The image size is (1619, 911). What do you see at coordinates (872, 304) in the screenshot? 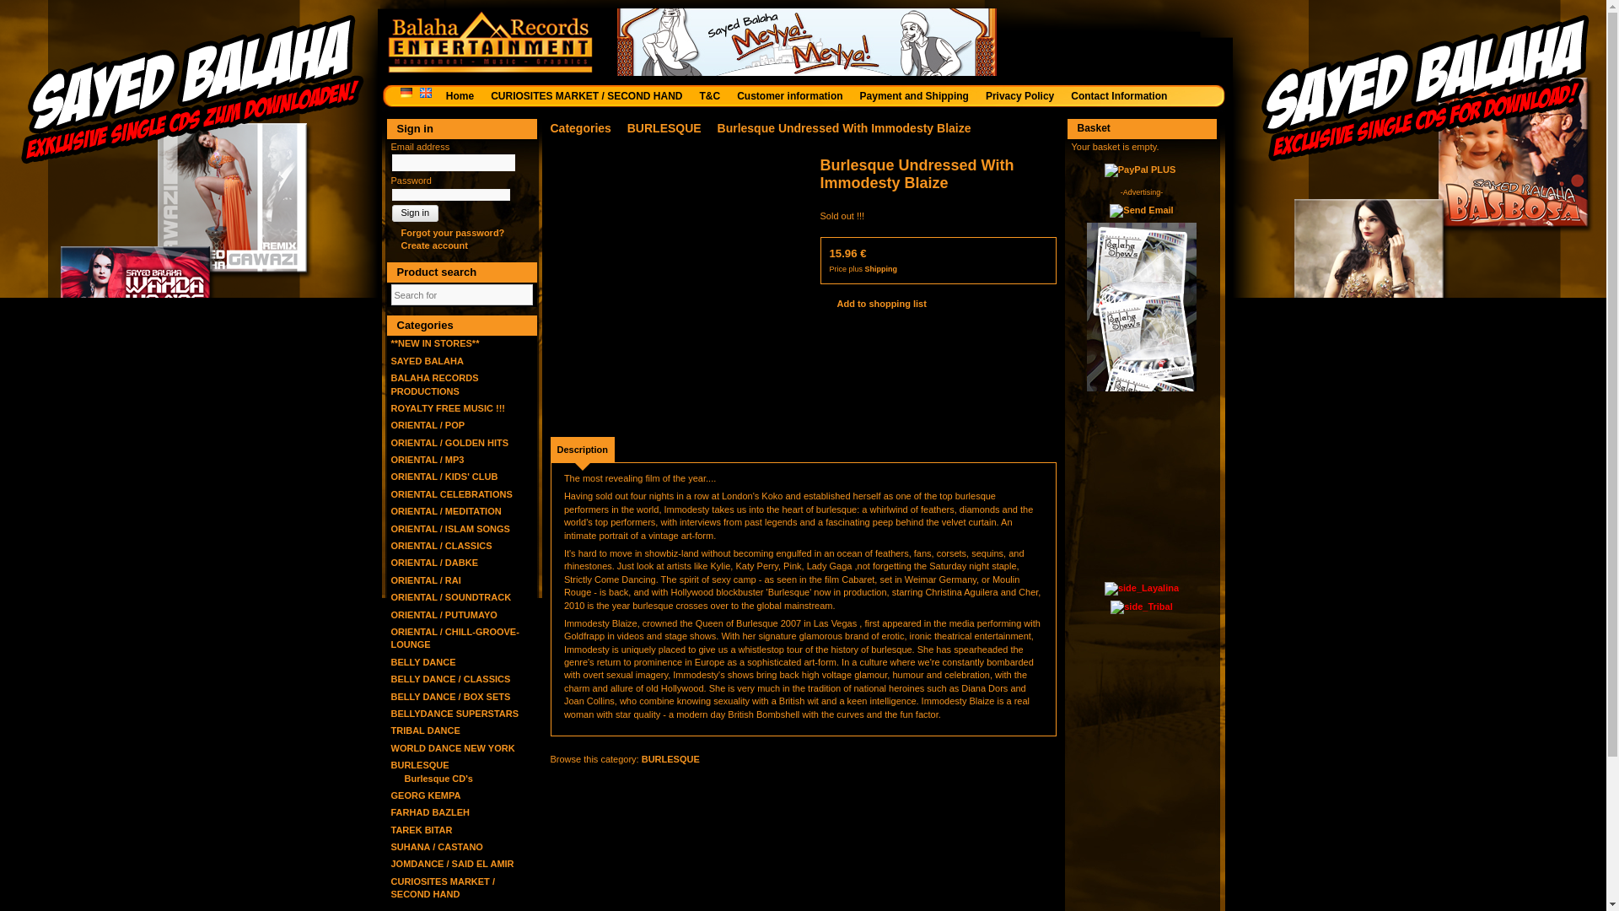
I see `Add to shopping list` at bounding box center [872, 304].